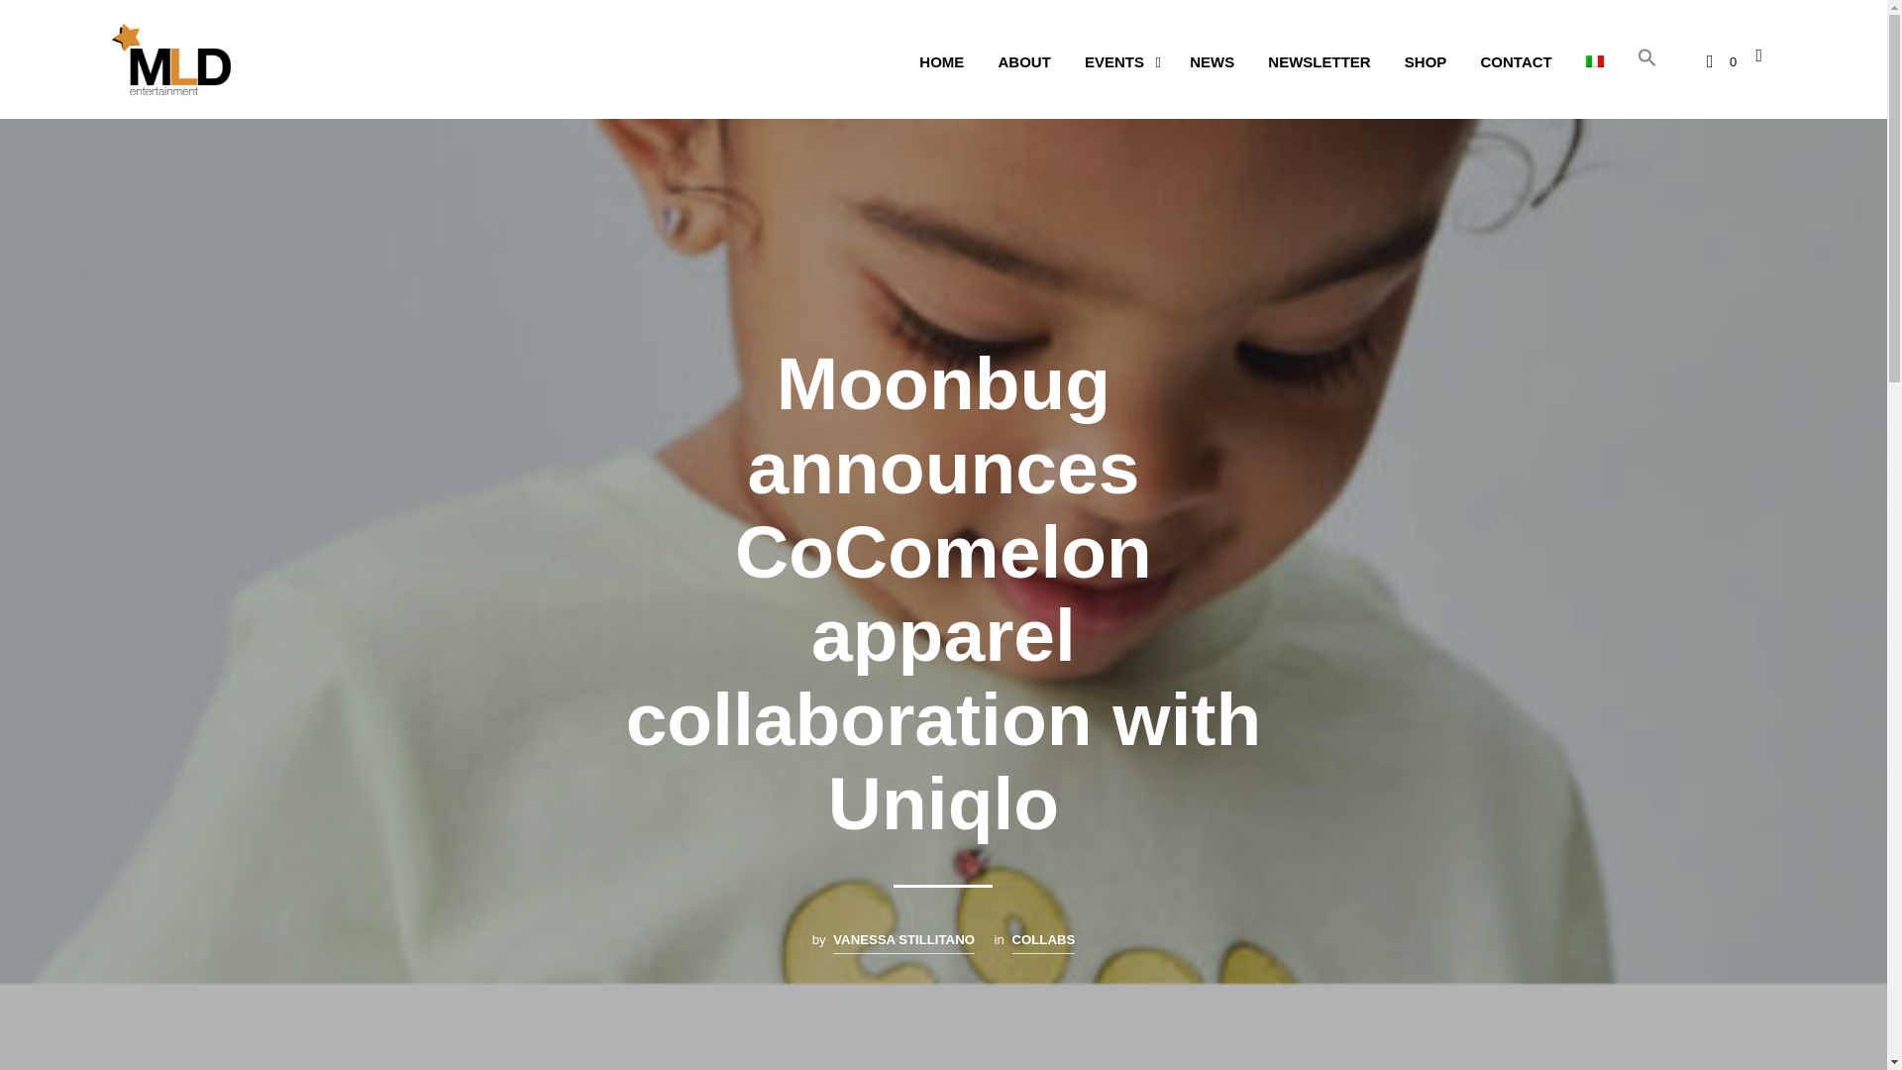 The width and height of the screenshot is (1902, 1070). I want to click on EVENTS, so click(1113, 61).